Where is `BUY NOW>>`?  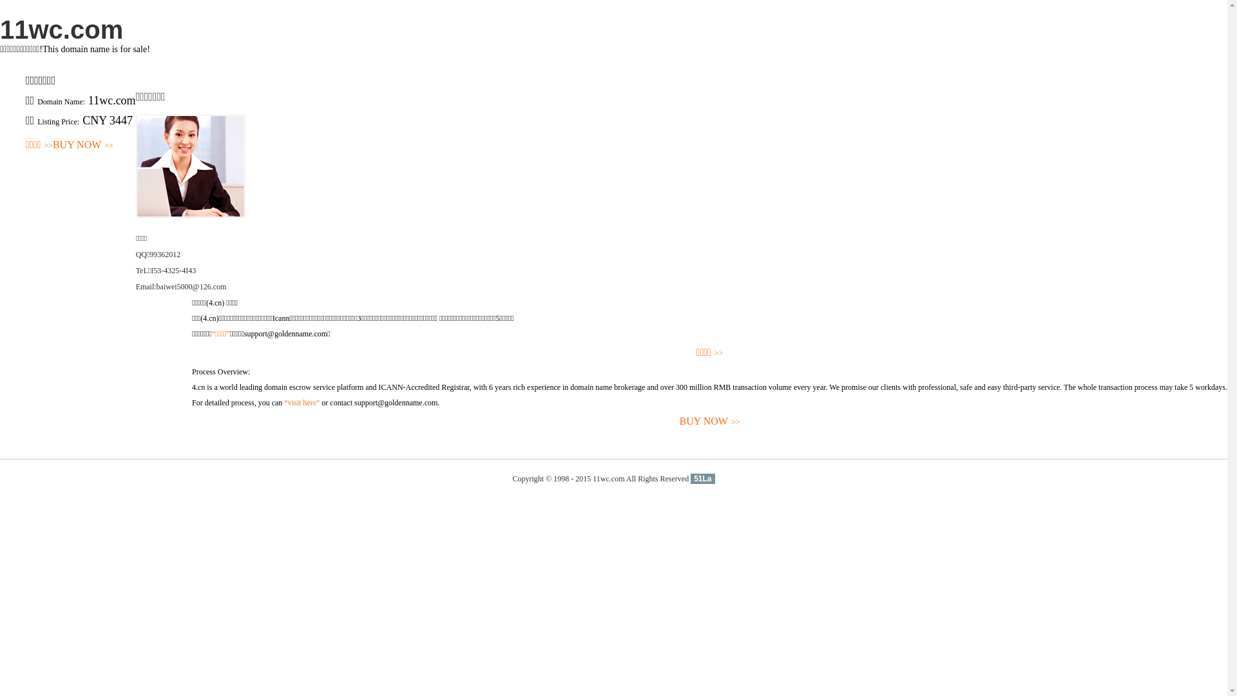 BUY NOW>> is located at coordinates (710, 421).